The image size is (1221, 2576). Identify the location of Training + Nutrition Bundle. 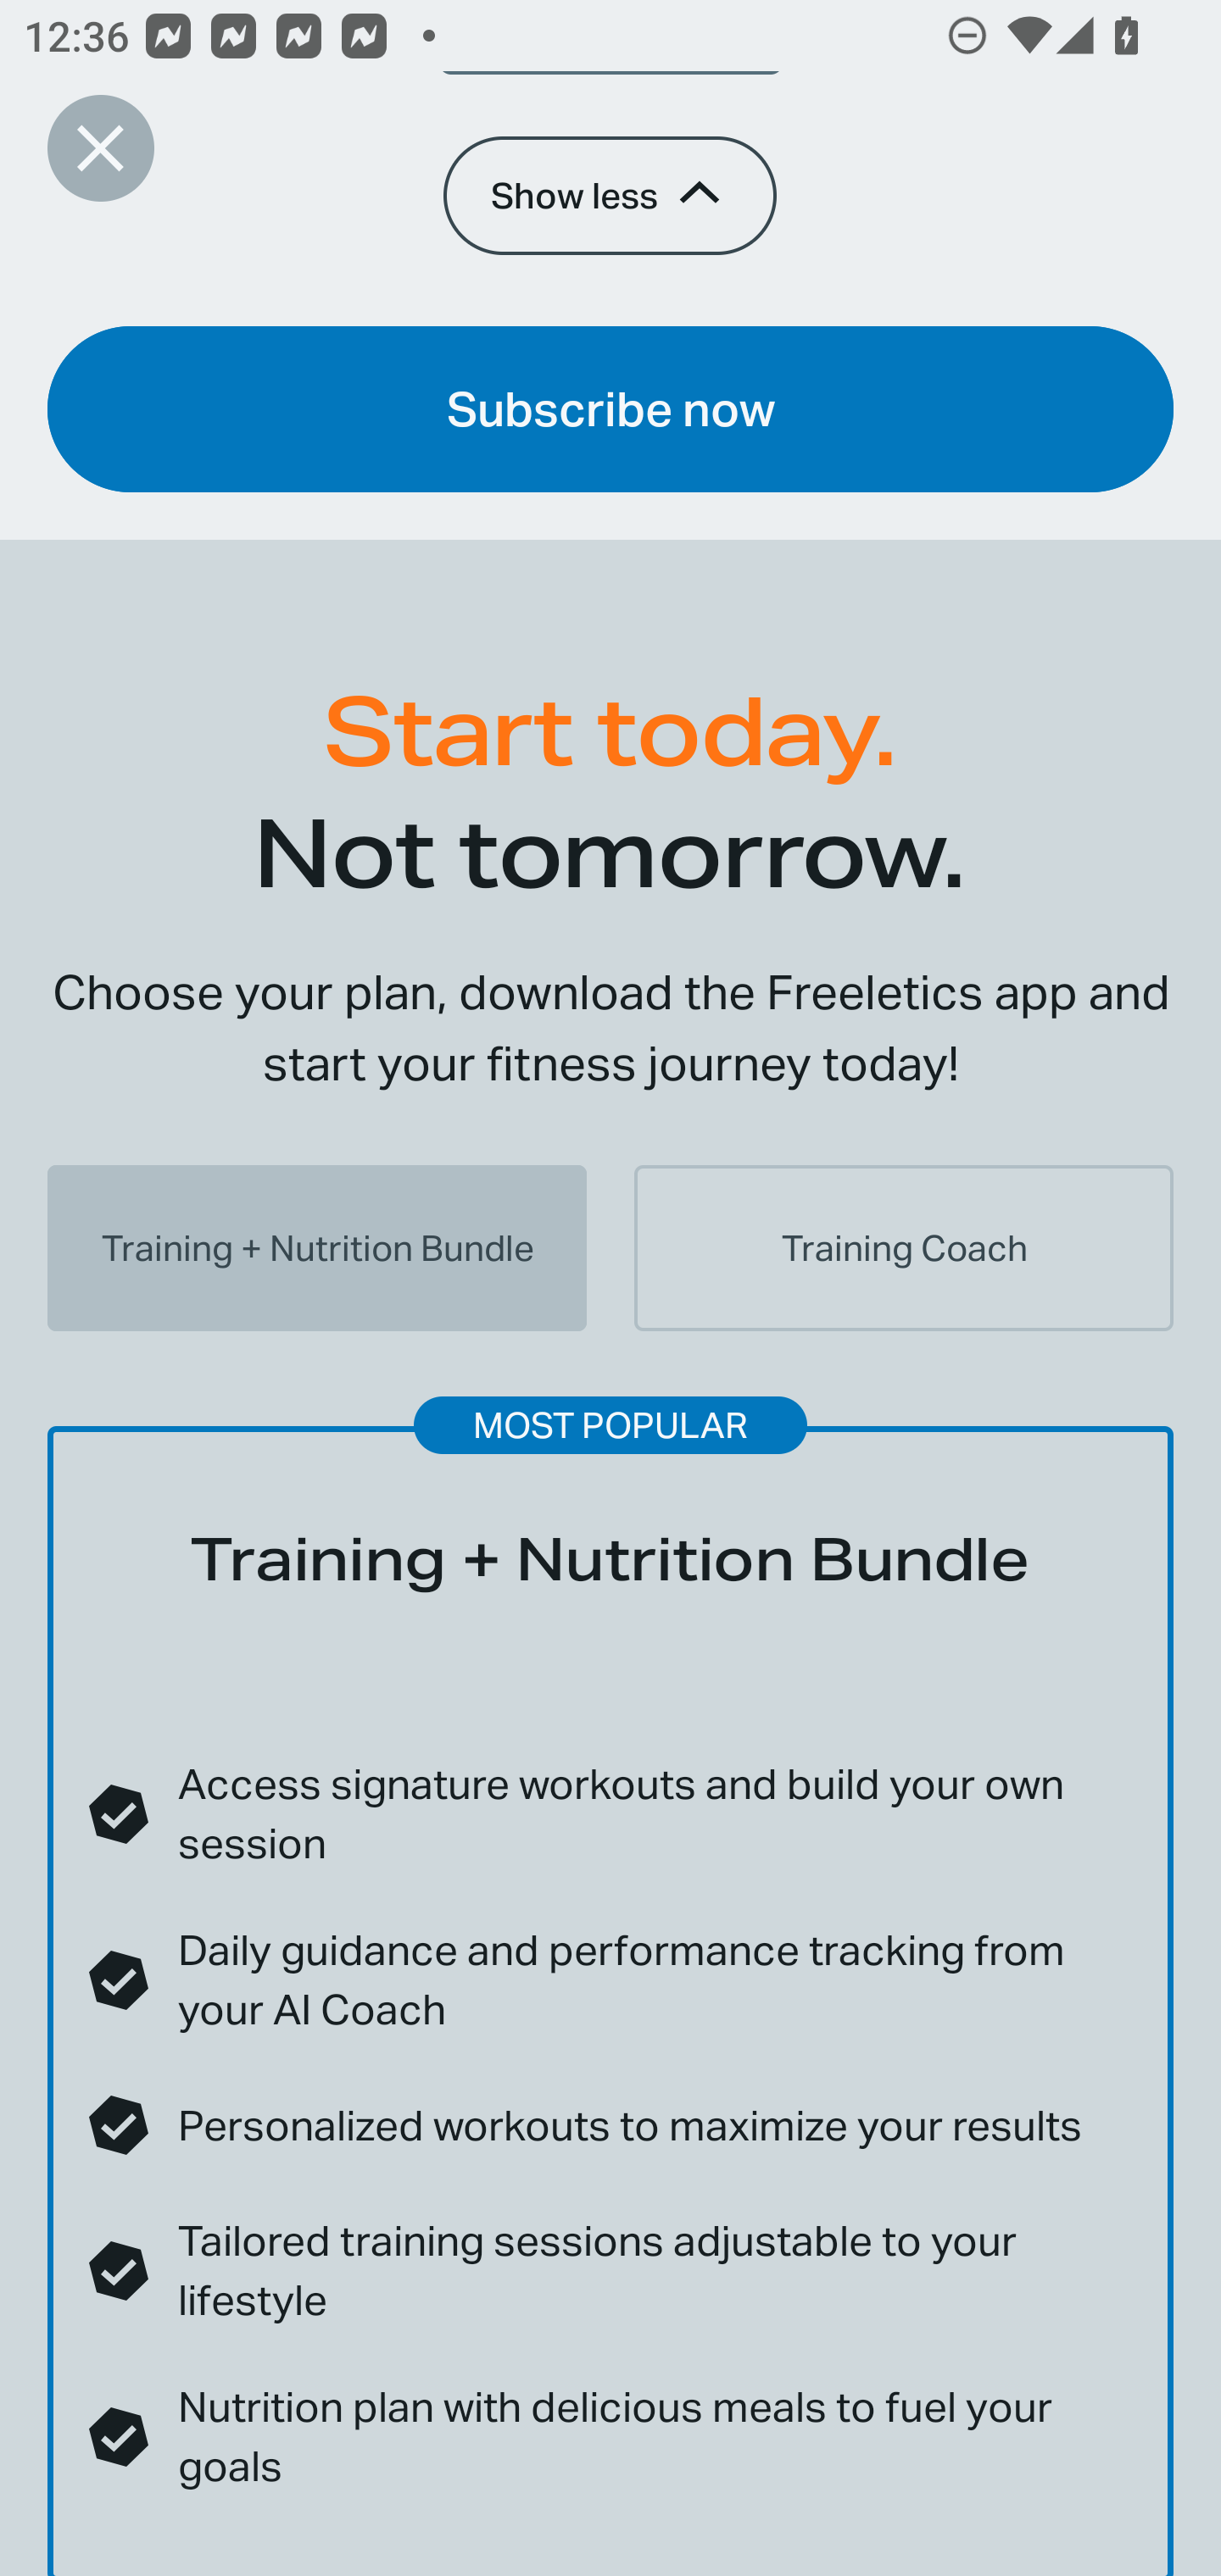
(317, 1247).